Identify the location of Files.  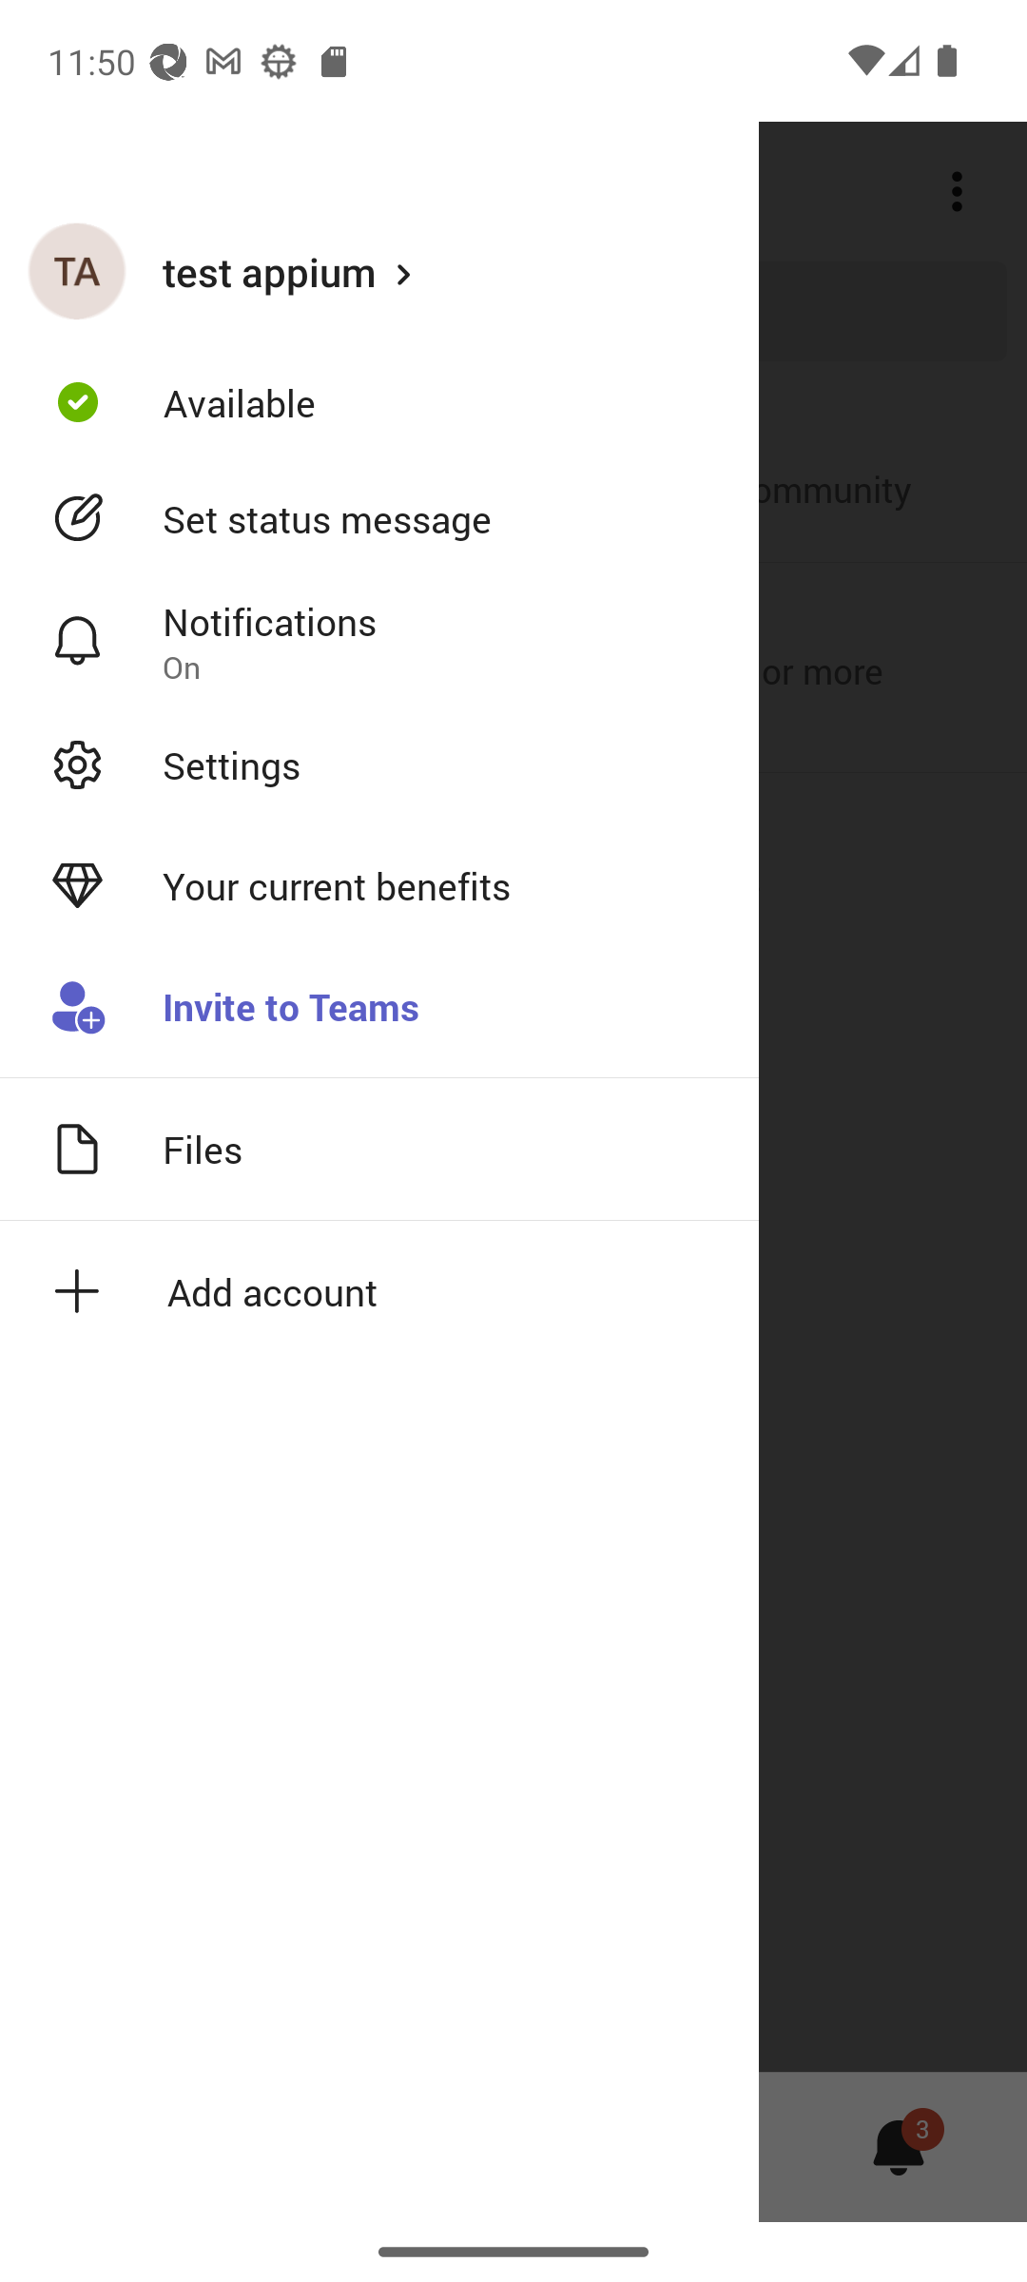
(379, 1149).